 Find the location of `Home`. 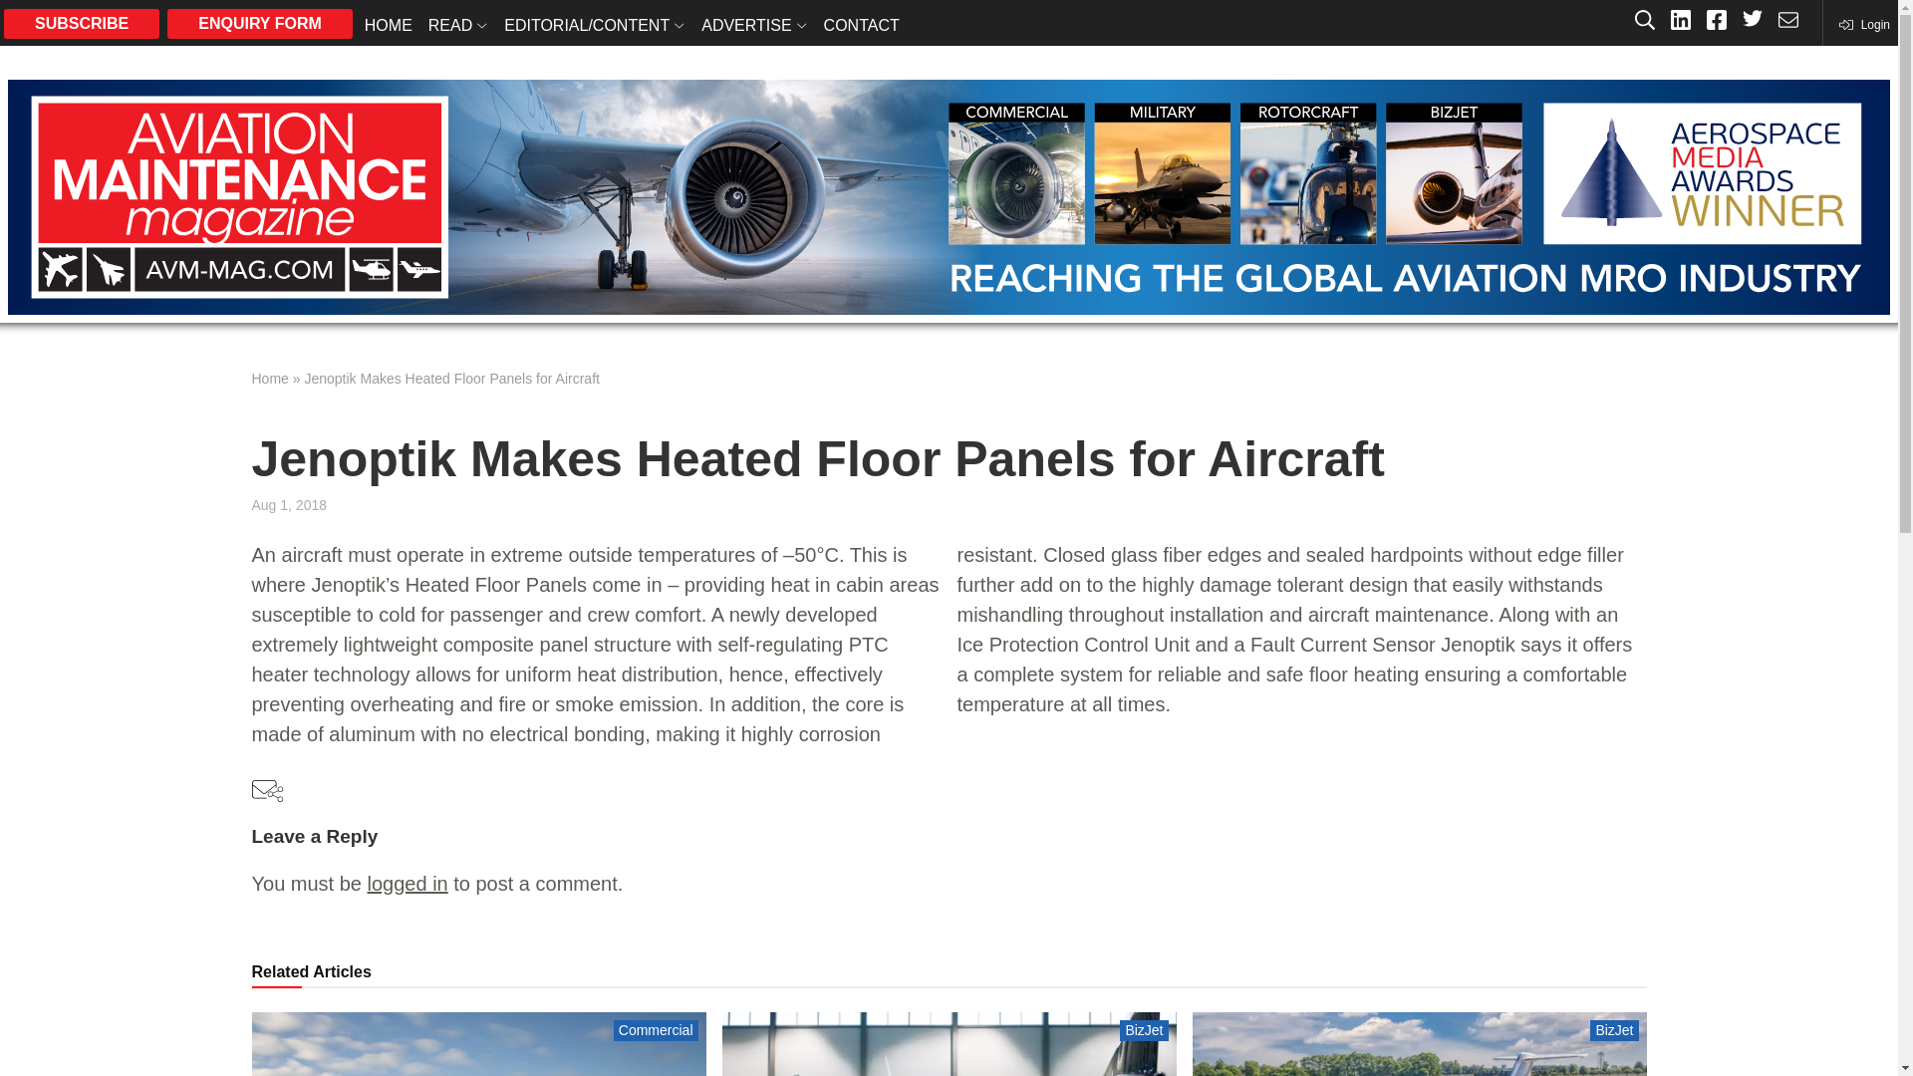

Home is located at coordinates (269, 378).